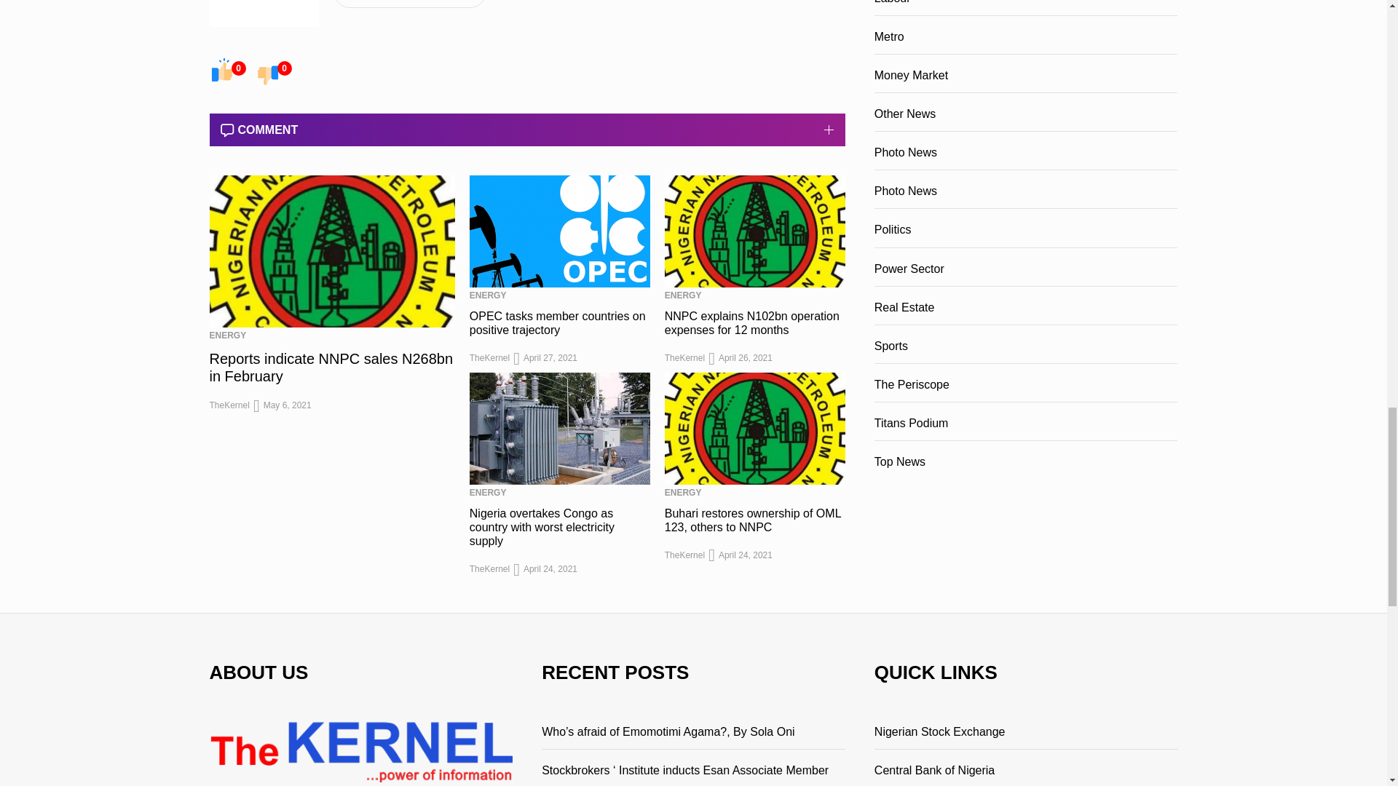  I want to click on COMMENT, so click(527, 130).